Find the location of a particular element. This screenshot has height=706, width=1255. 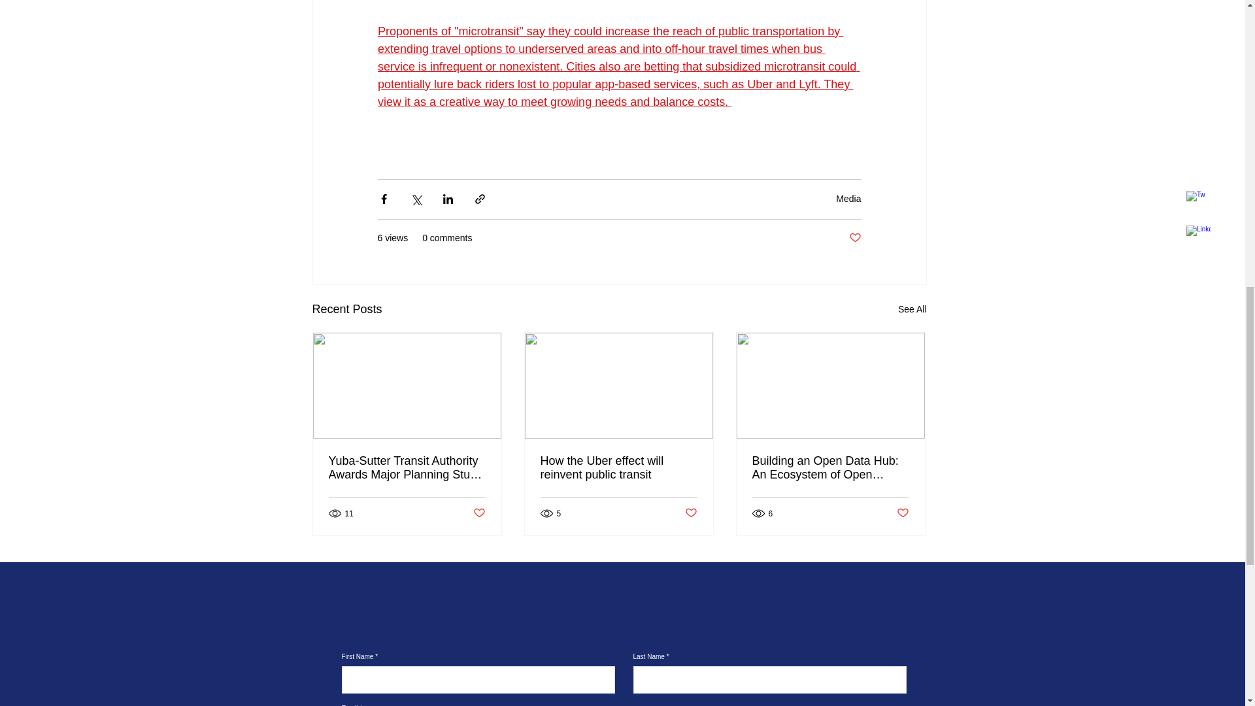

Post not marked as liked is located at coordinates (479, 513).